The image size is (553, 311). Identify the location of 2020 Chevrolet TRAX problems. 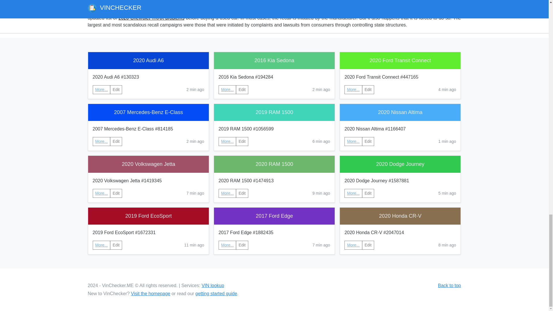
(151, 18).